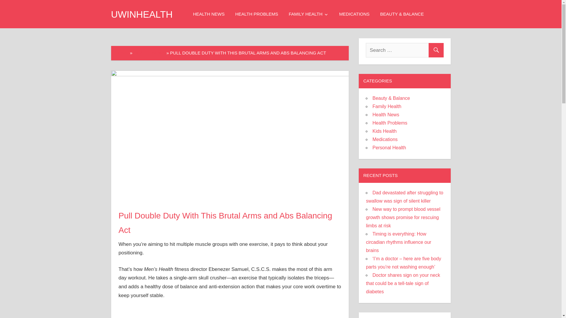 The height and width of the screenshot is (318, 566). What do you see at coordinates (384, 131) in the screenshot?
I see `Kids Health` at bounding box center [384, 131].